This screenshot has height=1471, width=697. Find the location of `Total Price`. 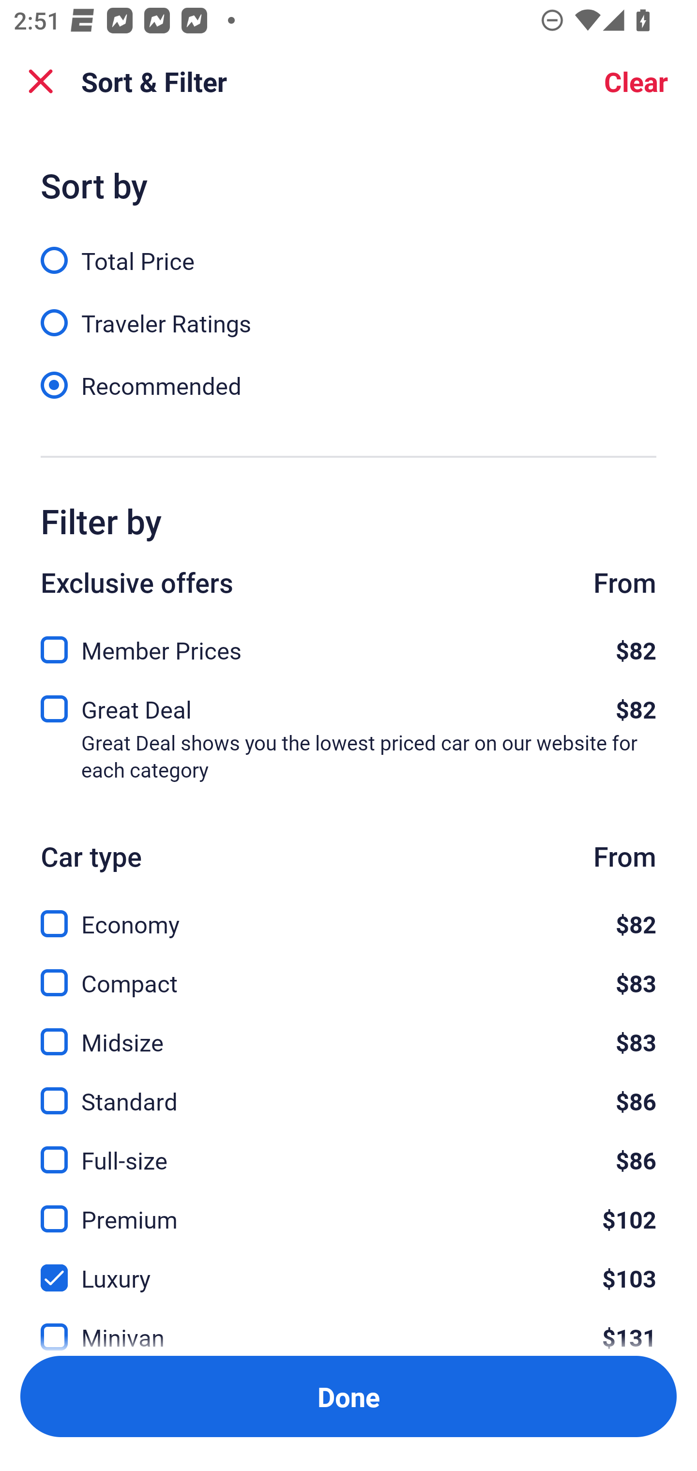

Total Price is located at coordinates (348, 250).